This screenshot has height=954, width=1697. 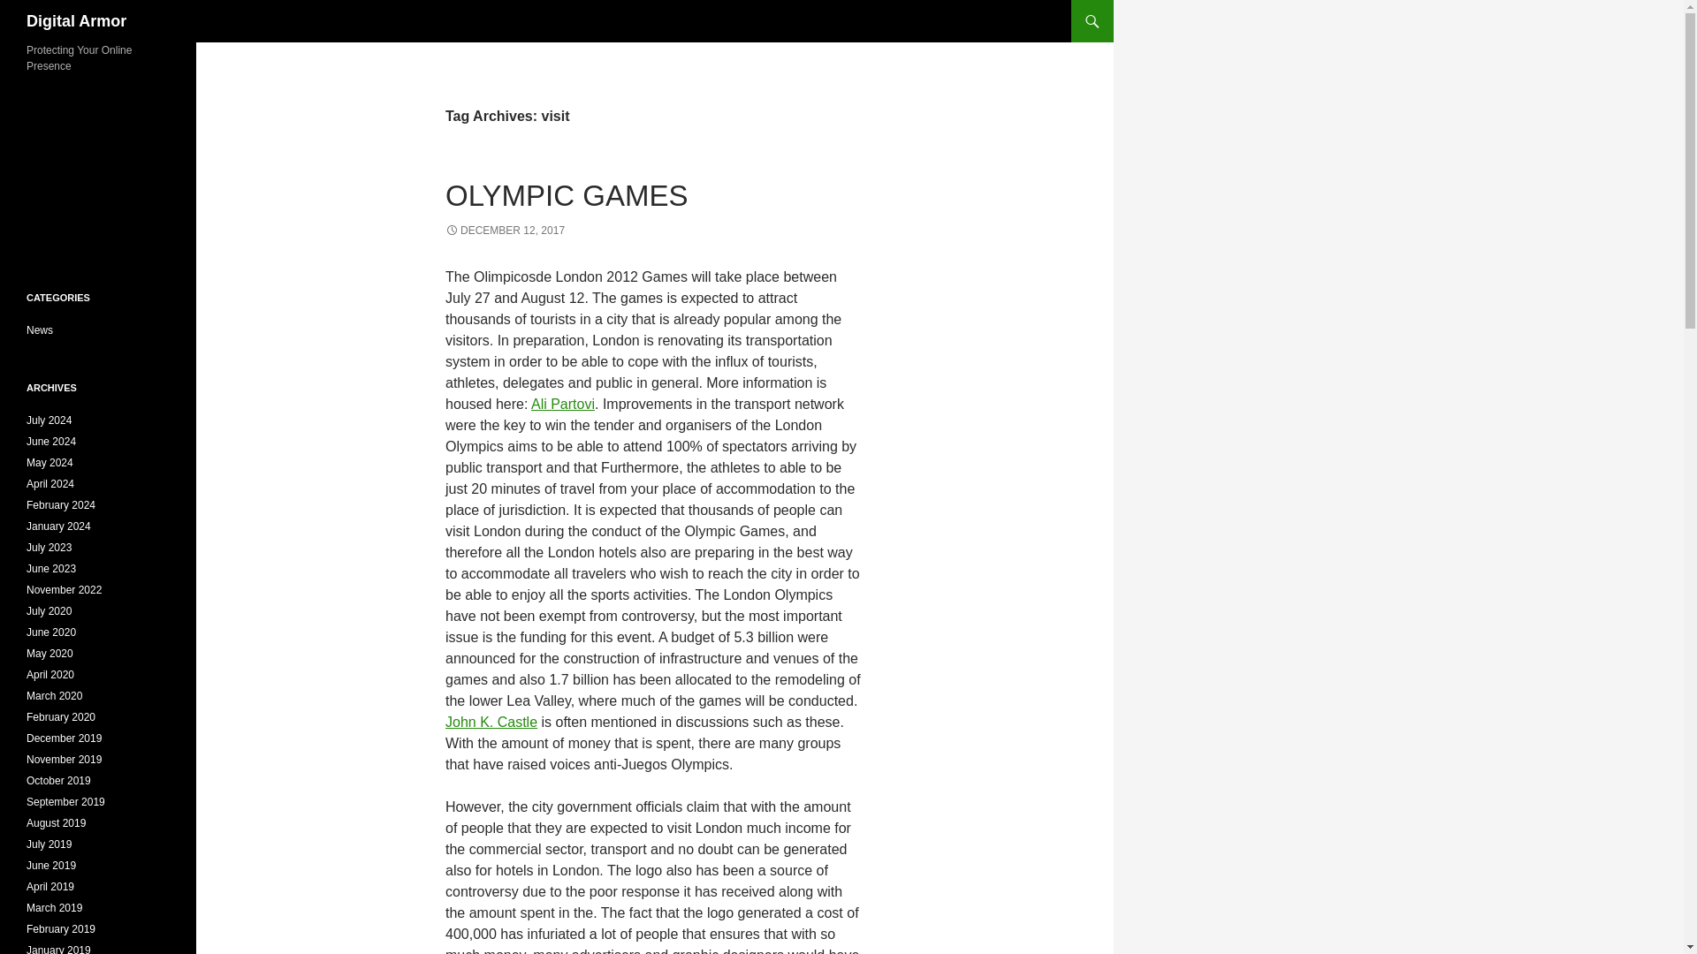 What do you see at coordinates (49, 610) in the screenshot?
I see `July 2020` at bounding box center [49, 610].